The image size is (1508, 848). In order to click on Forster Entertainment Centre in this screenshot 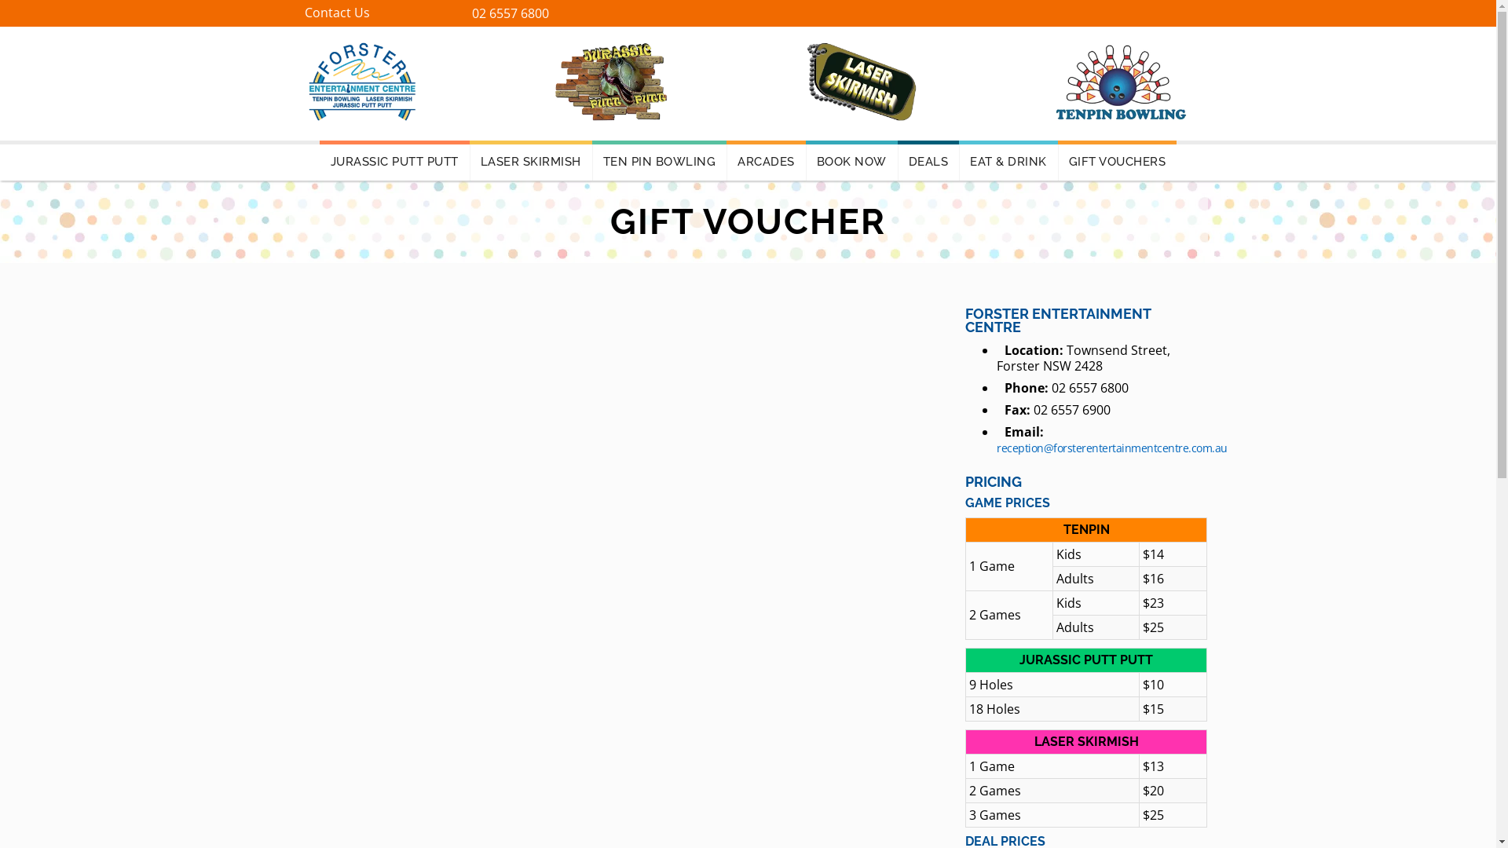, I will do `click(1122, 82)`.